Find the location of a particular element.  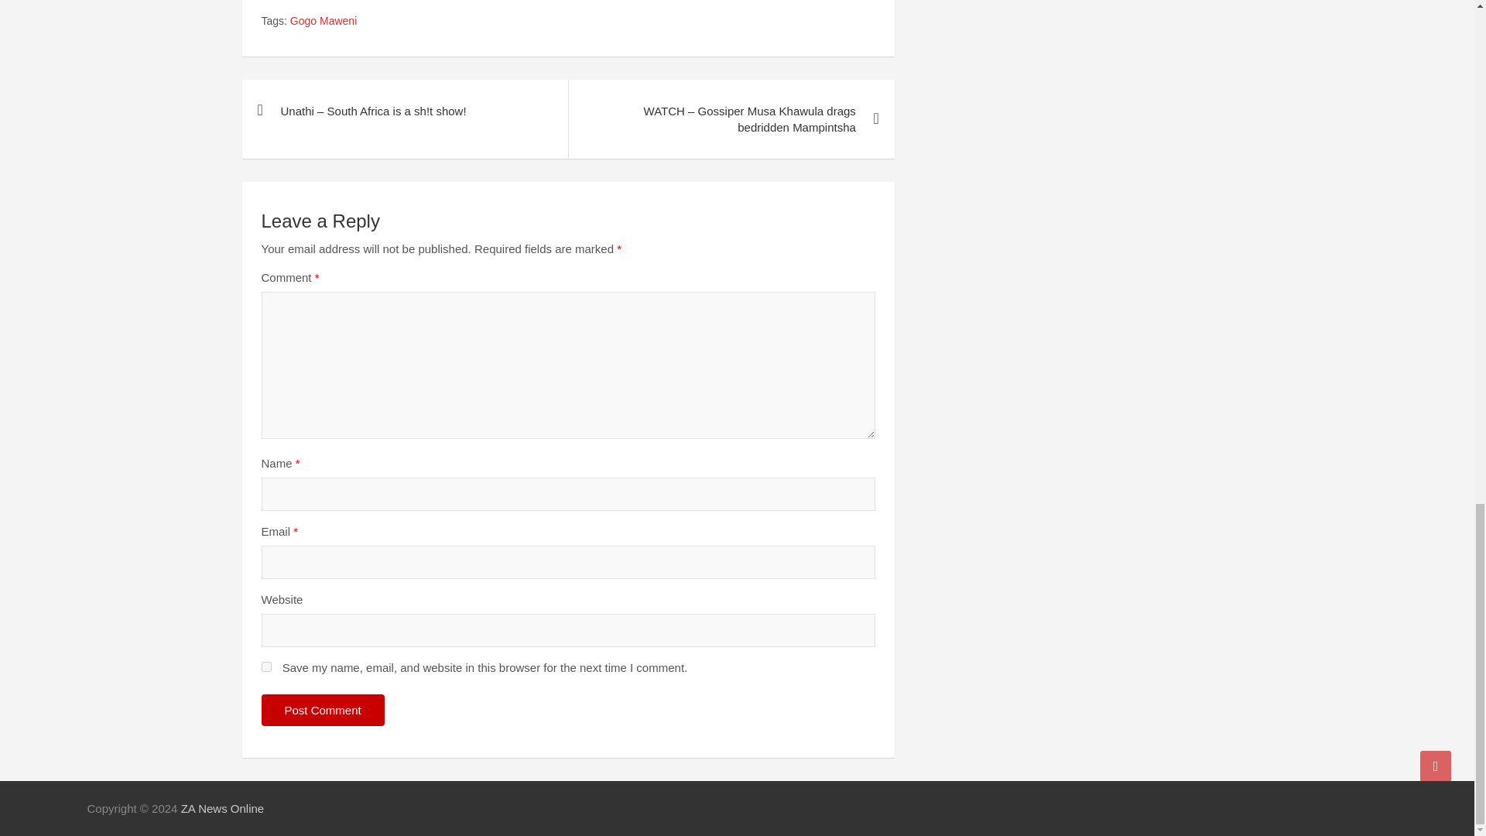

Gogo Maweni is located at coordinates (323, 22).